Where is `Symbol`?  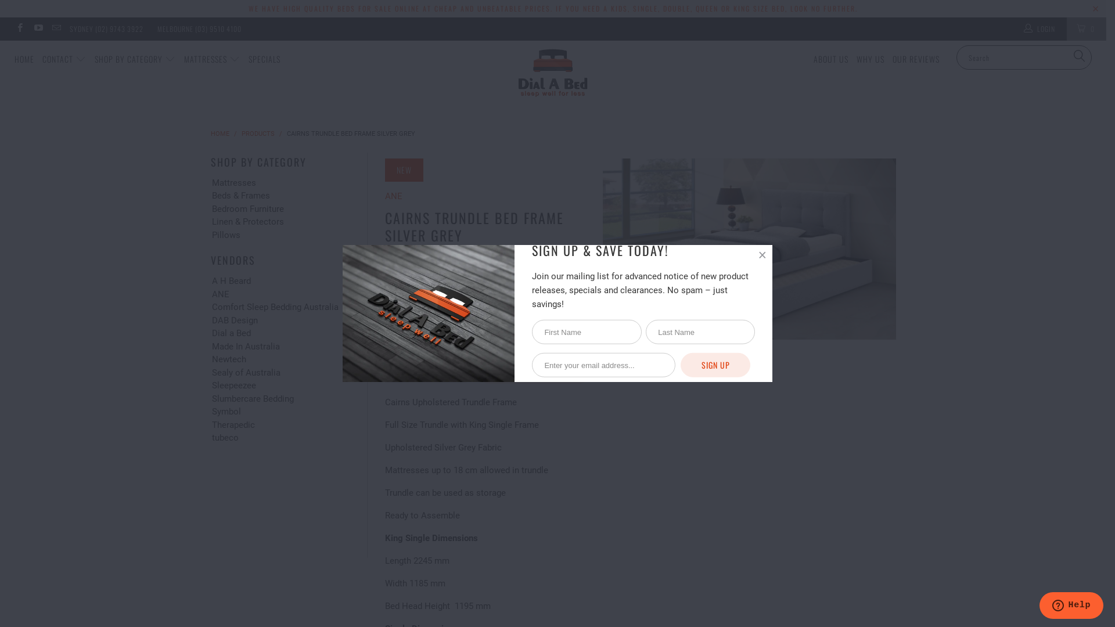 Symbol is located at coordinates (281, 412).